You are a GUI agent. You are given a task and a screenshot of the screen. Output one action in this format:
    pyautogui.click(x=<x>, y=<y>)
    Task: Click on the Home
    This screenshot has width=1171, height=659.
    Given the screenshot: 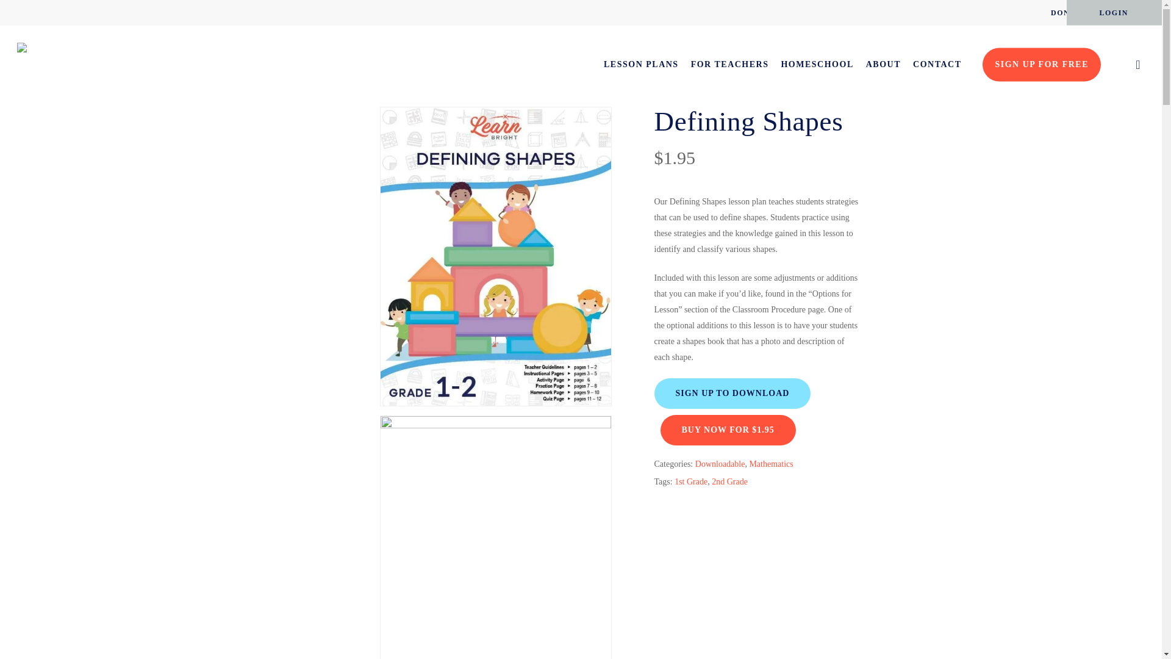 What is the action you would take?
    pyautogui.click(x=309, y=88)
    